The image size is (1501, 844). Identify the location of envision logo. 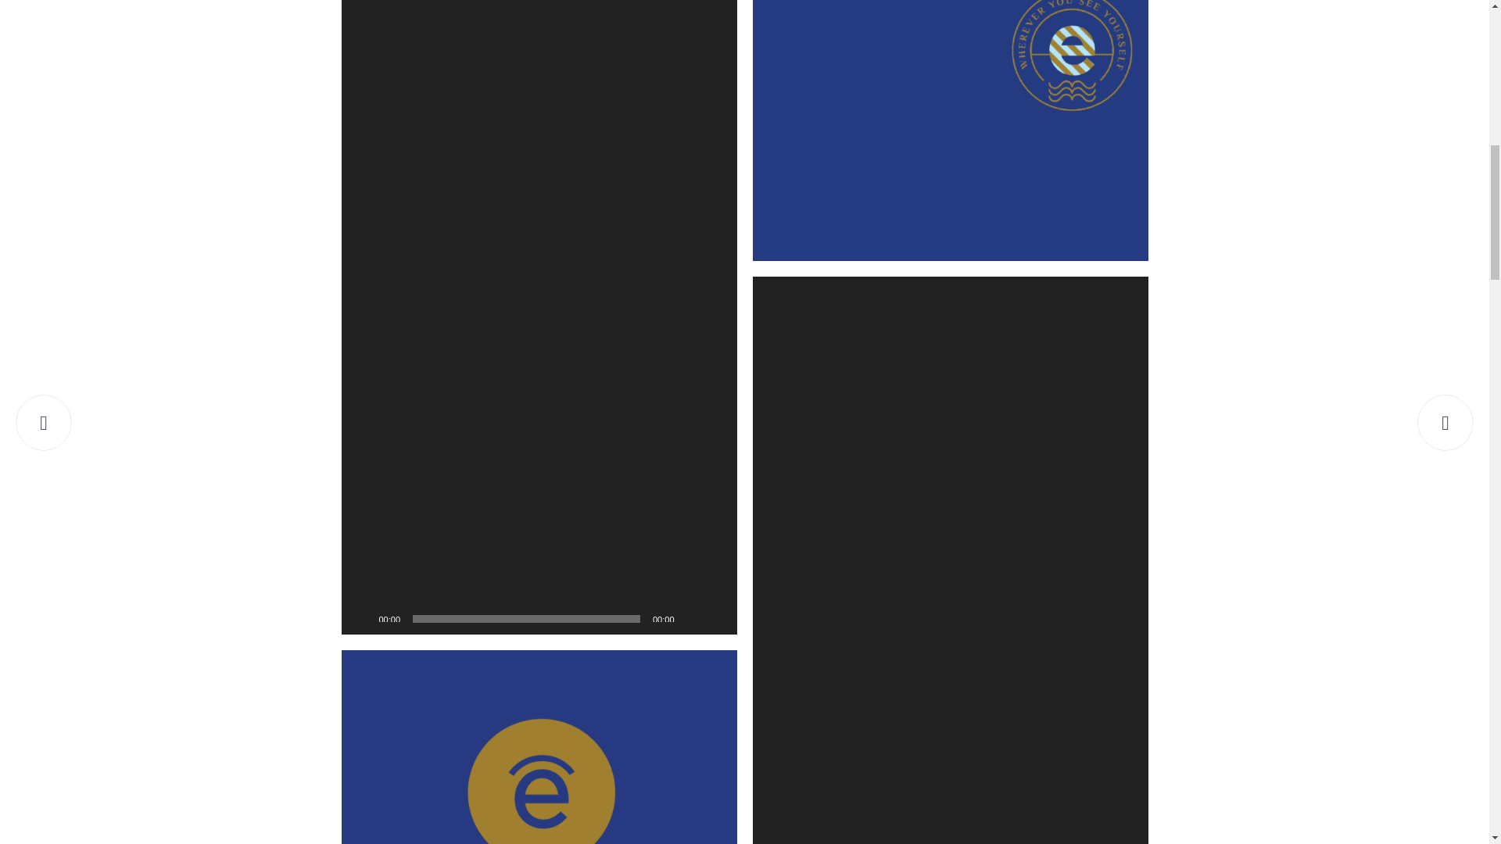
(949, 130).